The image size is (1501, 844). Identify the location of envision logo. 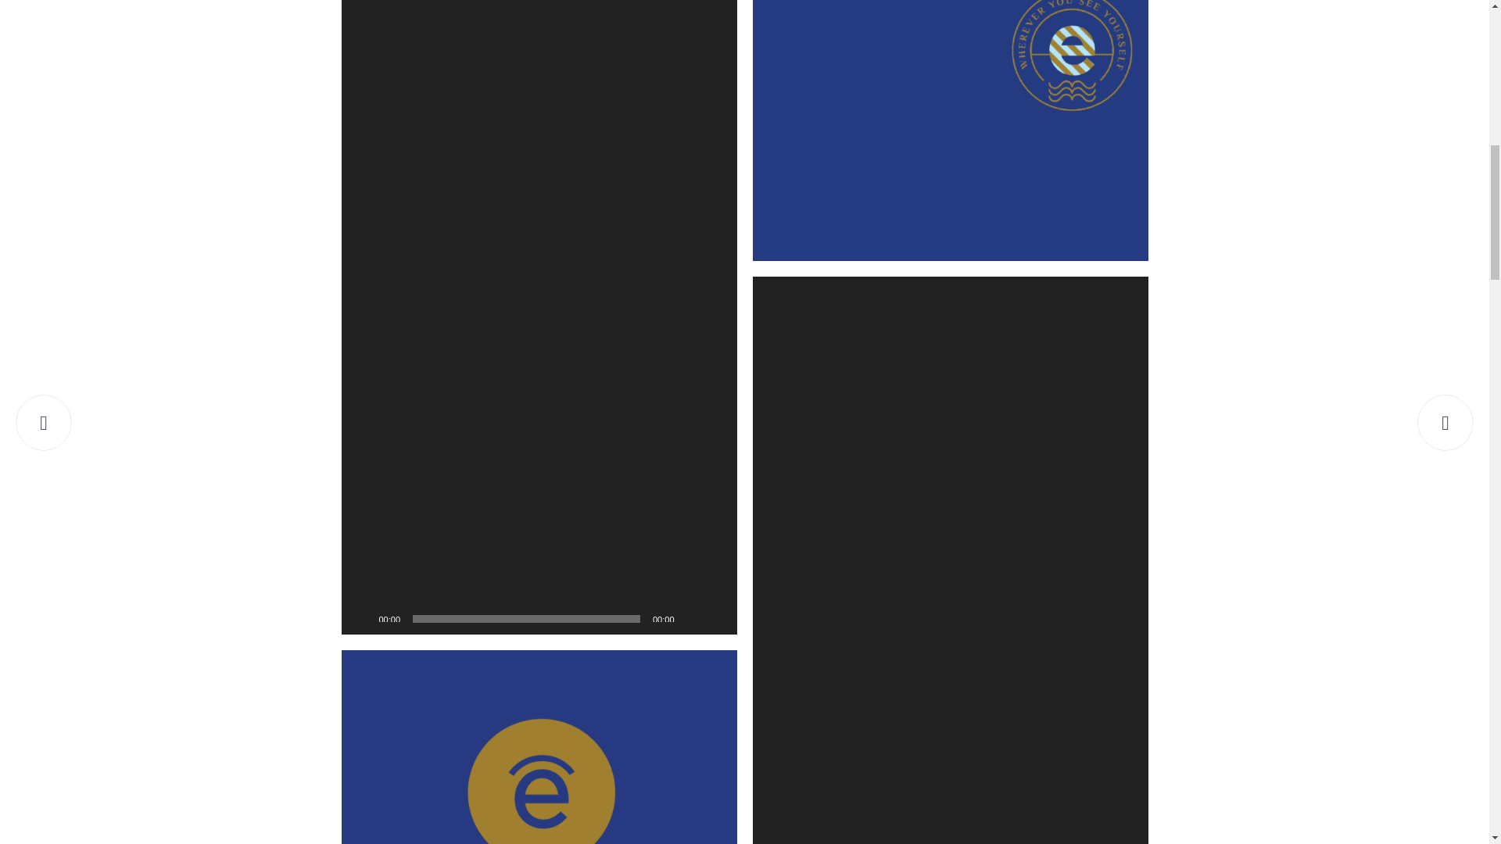
(949, 130).